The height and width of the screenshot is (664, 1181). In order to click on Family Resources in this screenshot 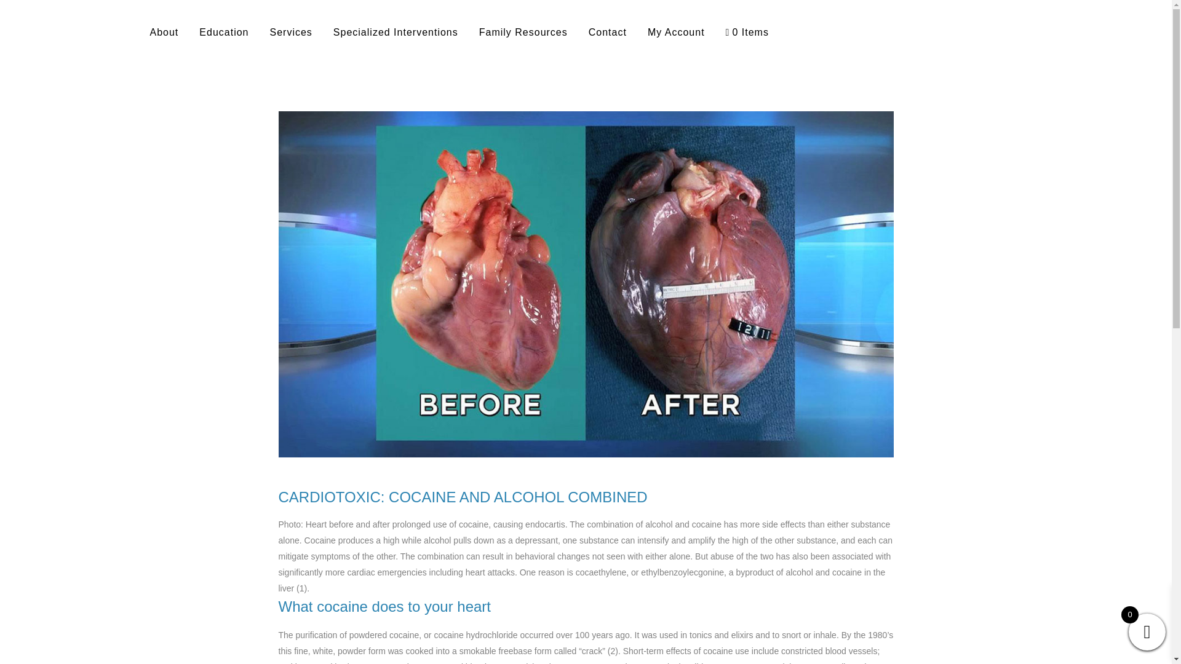, I will do `click(523, 32)`.